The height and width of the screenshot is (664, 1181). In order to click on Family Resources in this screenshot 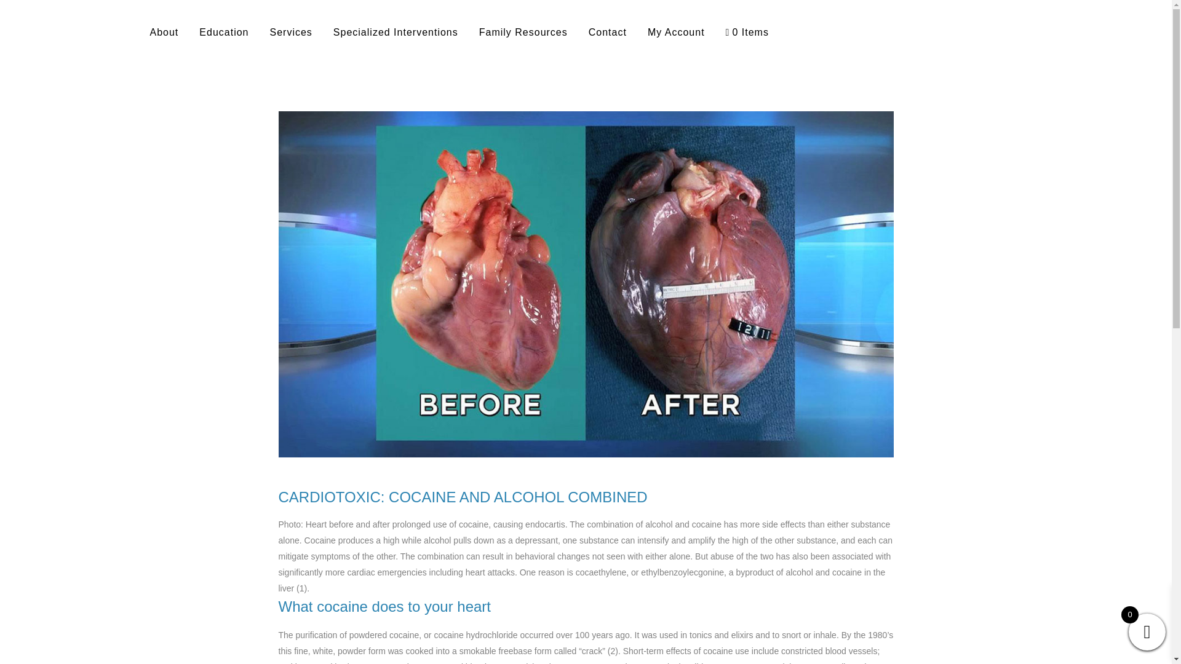, I will do `click(523, 32)`.